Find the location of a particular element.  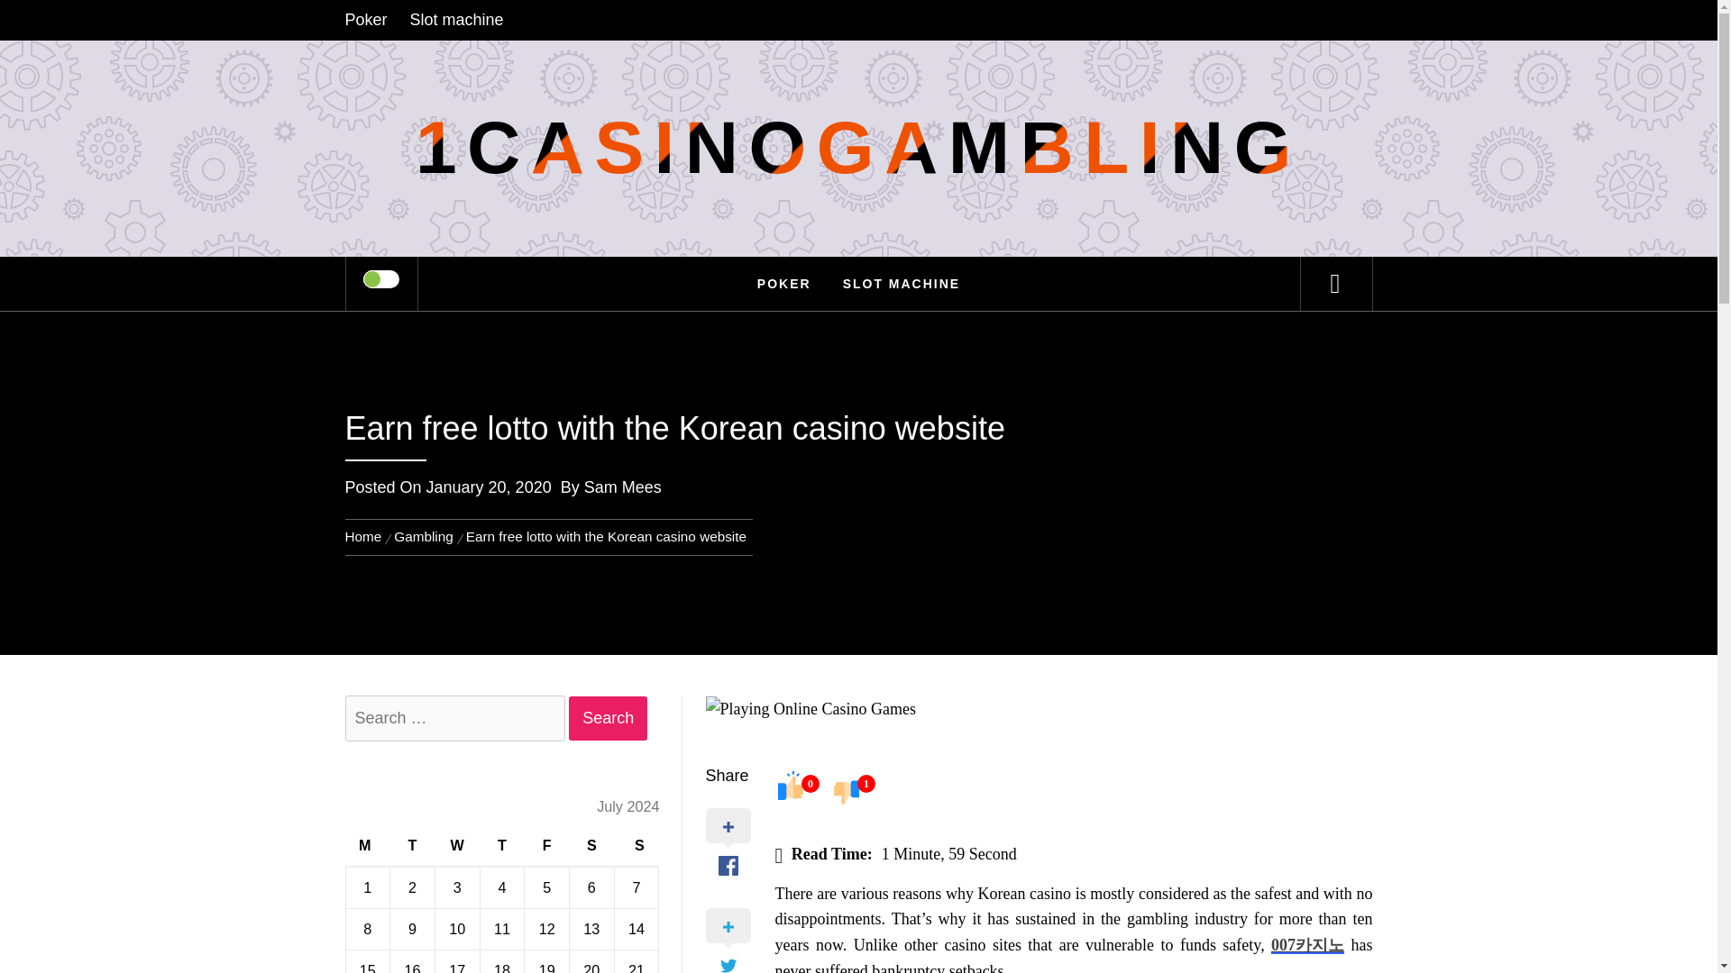

Tuesday is located at coordinates (413, 847).